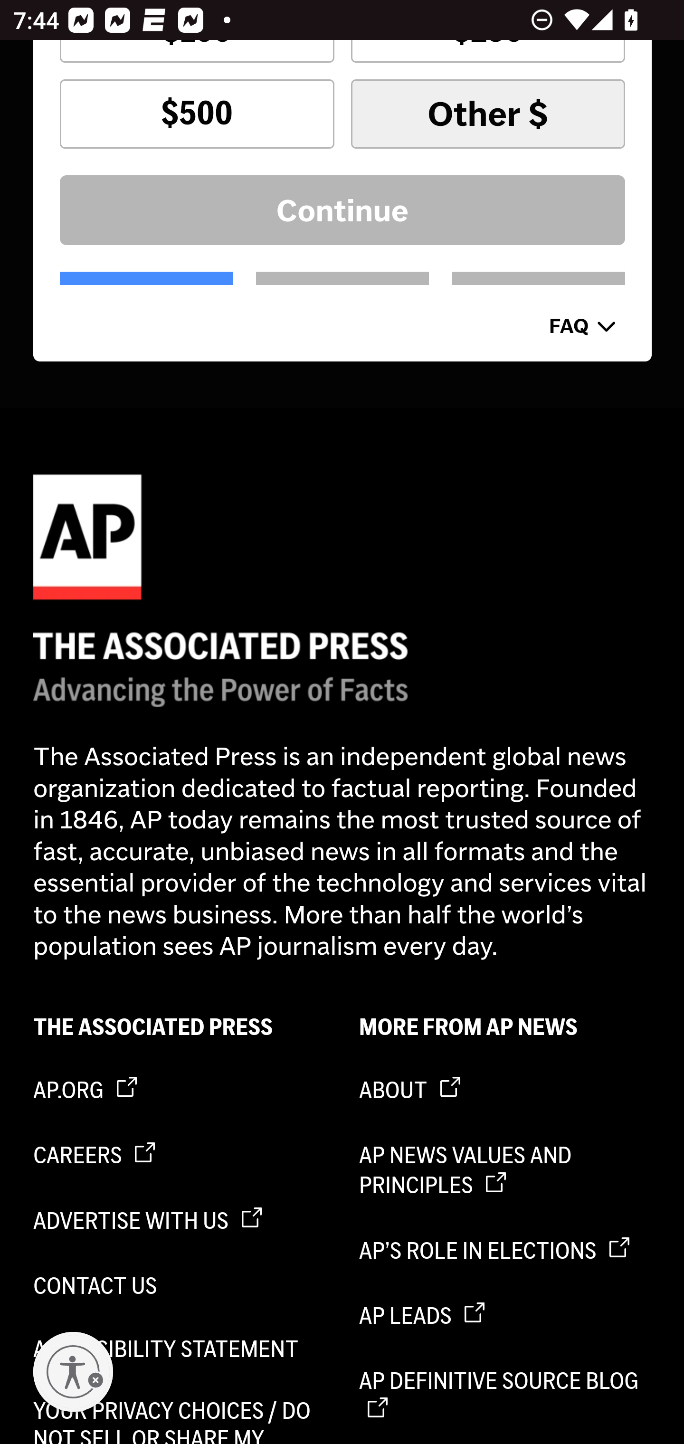 The image size is (684, 1444). I want to click on AP’S ROLE IN ELECTIONS , so click(506, 1250).